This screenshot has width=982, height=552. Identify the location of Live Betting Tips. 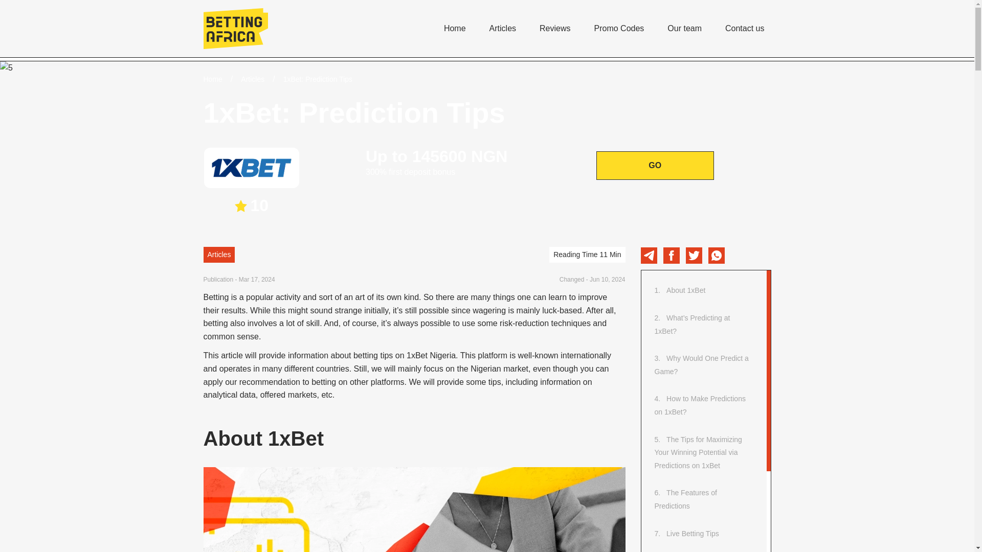
(693, 534).